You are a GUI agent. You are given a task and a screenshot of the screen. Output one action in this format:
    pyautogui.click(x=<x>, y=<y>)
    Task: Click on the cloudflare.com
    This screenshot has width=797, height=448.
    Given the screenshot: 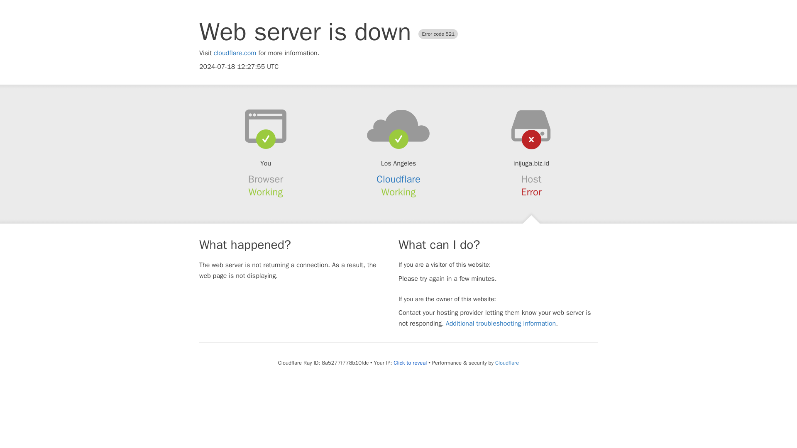 What is the action you would take?
    pyautogui.click(x=235, y=53)
    